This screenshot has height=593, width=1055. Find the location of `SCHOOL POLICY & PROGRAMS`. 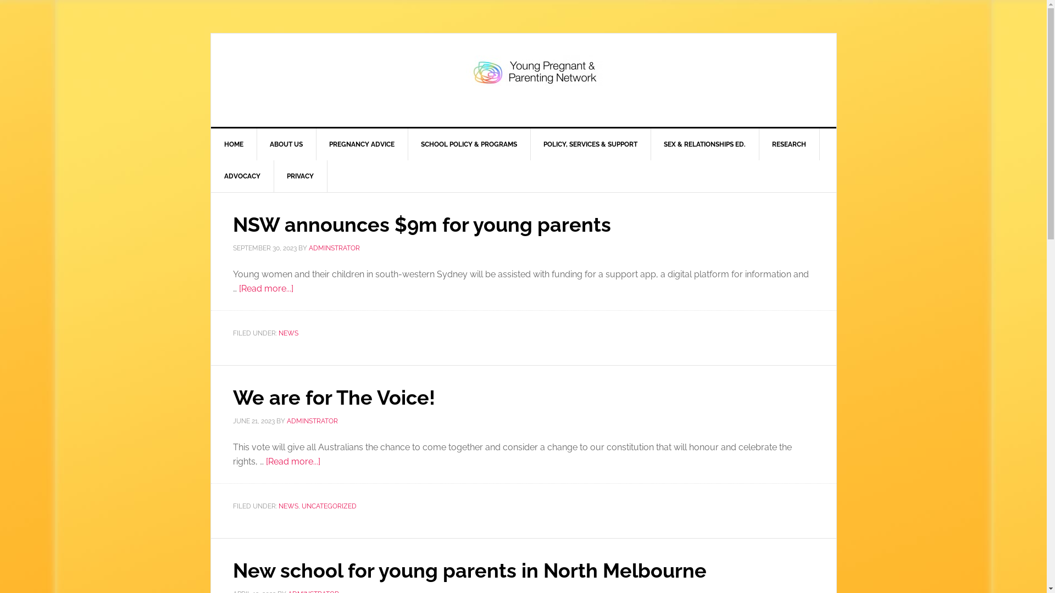

SCHOOL POLICY & PROGRAMS is located at coordinates (469, 144).